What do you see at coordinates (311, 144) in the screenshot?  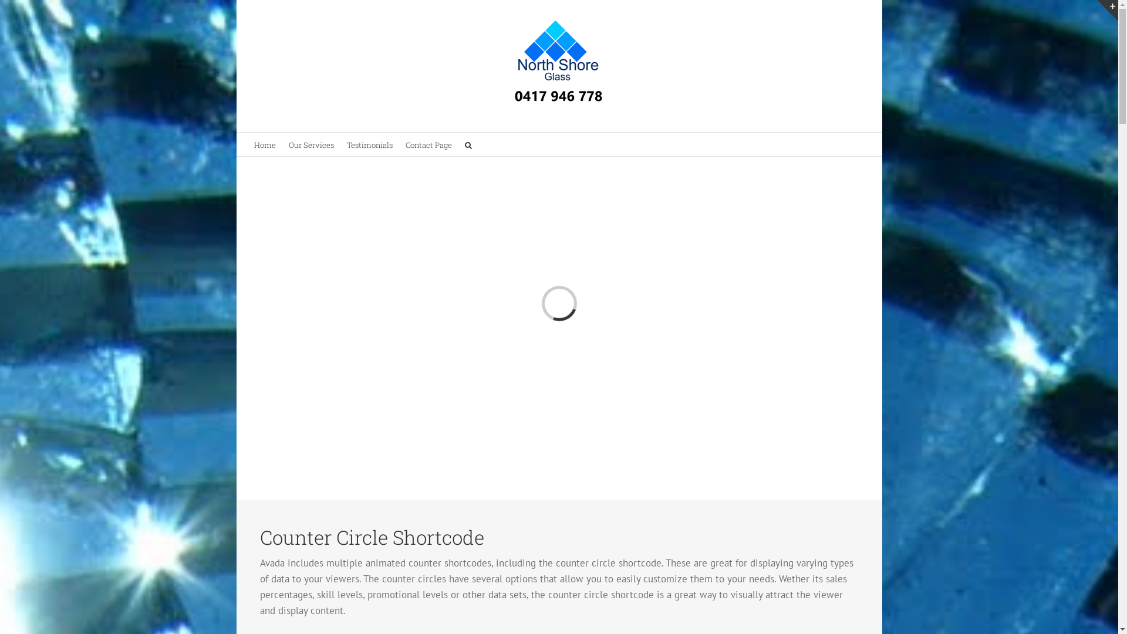 I see `Our Services` at bounding box center [311, 144].